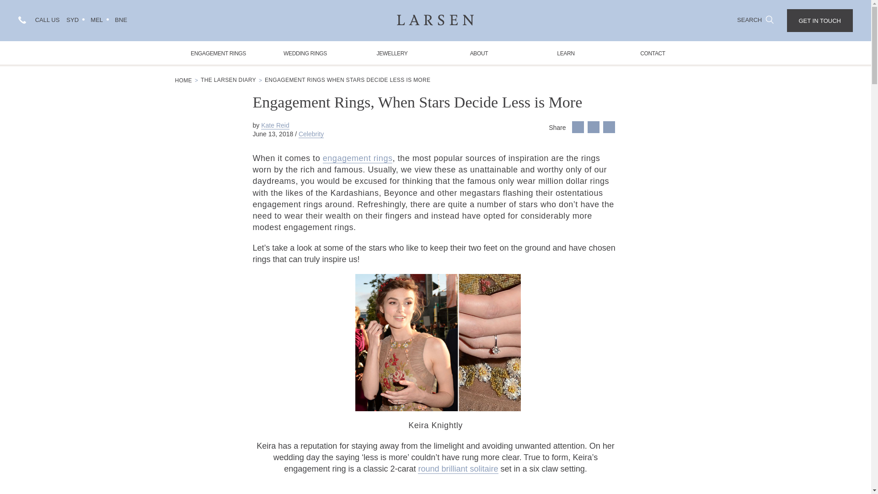 This screenshot has width=878, height=494. I want to click on GET IN TOUCH, so click(819, 21).